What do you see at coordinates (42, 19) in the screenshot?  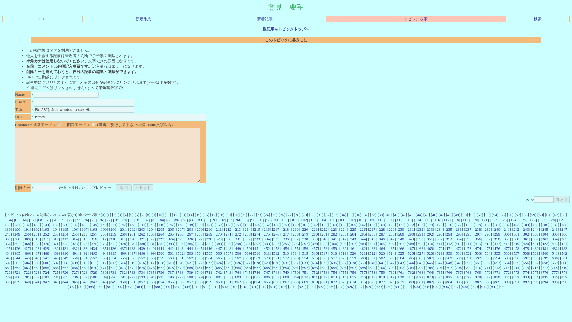 I see `HELP` at bounding box center [42, 19].